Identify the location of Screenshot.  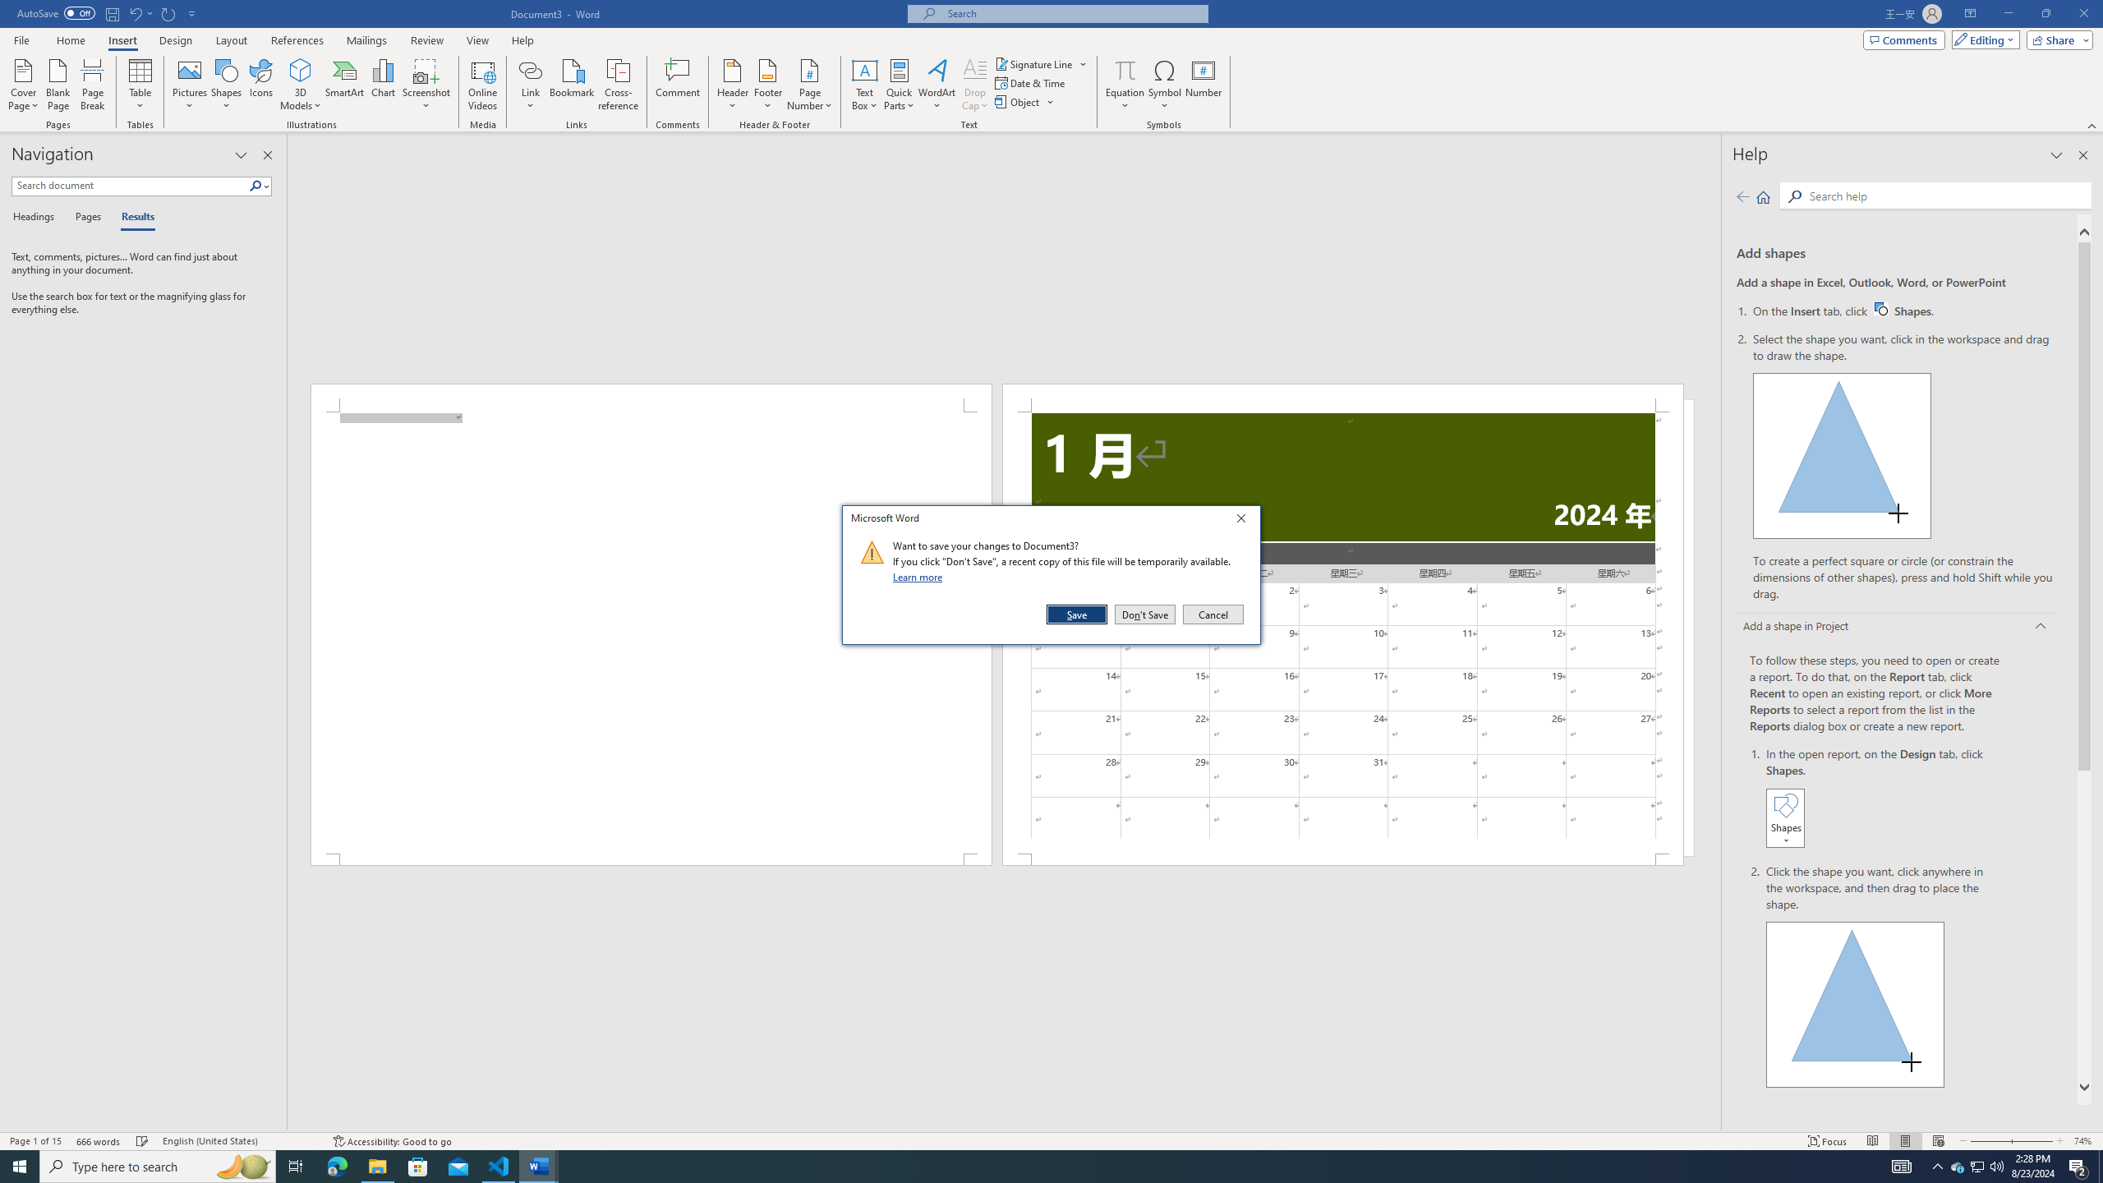
(426, 85).